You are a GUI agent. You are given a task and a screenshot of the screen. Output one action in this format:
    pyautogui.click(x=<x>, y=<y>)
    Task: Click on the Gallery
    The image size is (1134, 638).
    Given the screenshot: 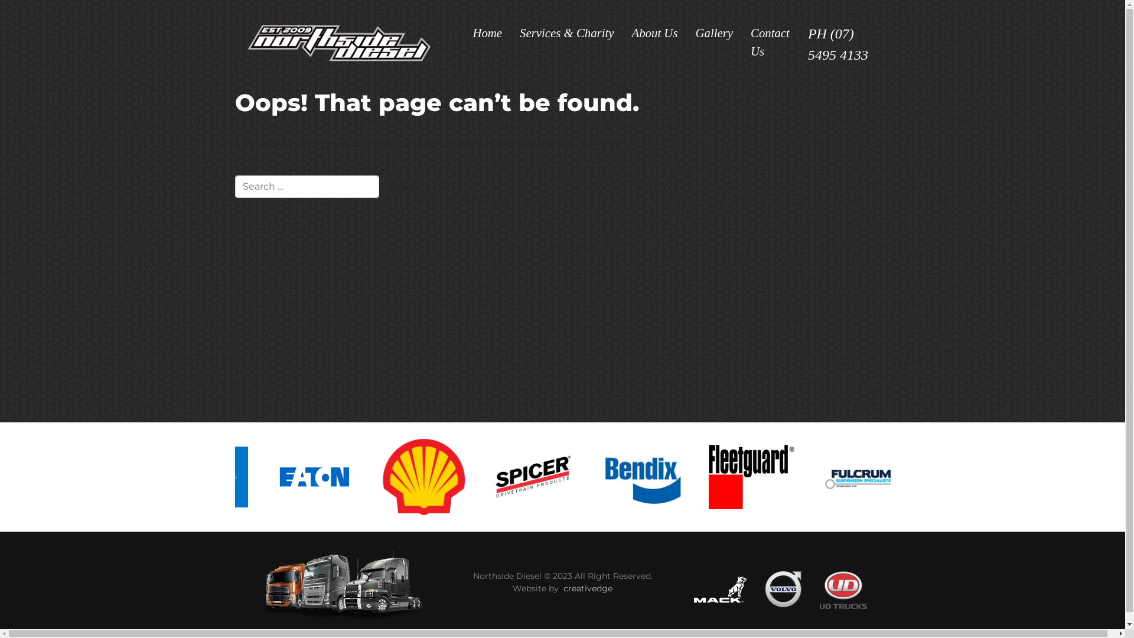 What is the action you would take?
    pyautogui.click(x=714, y=33)
    